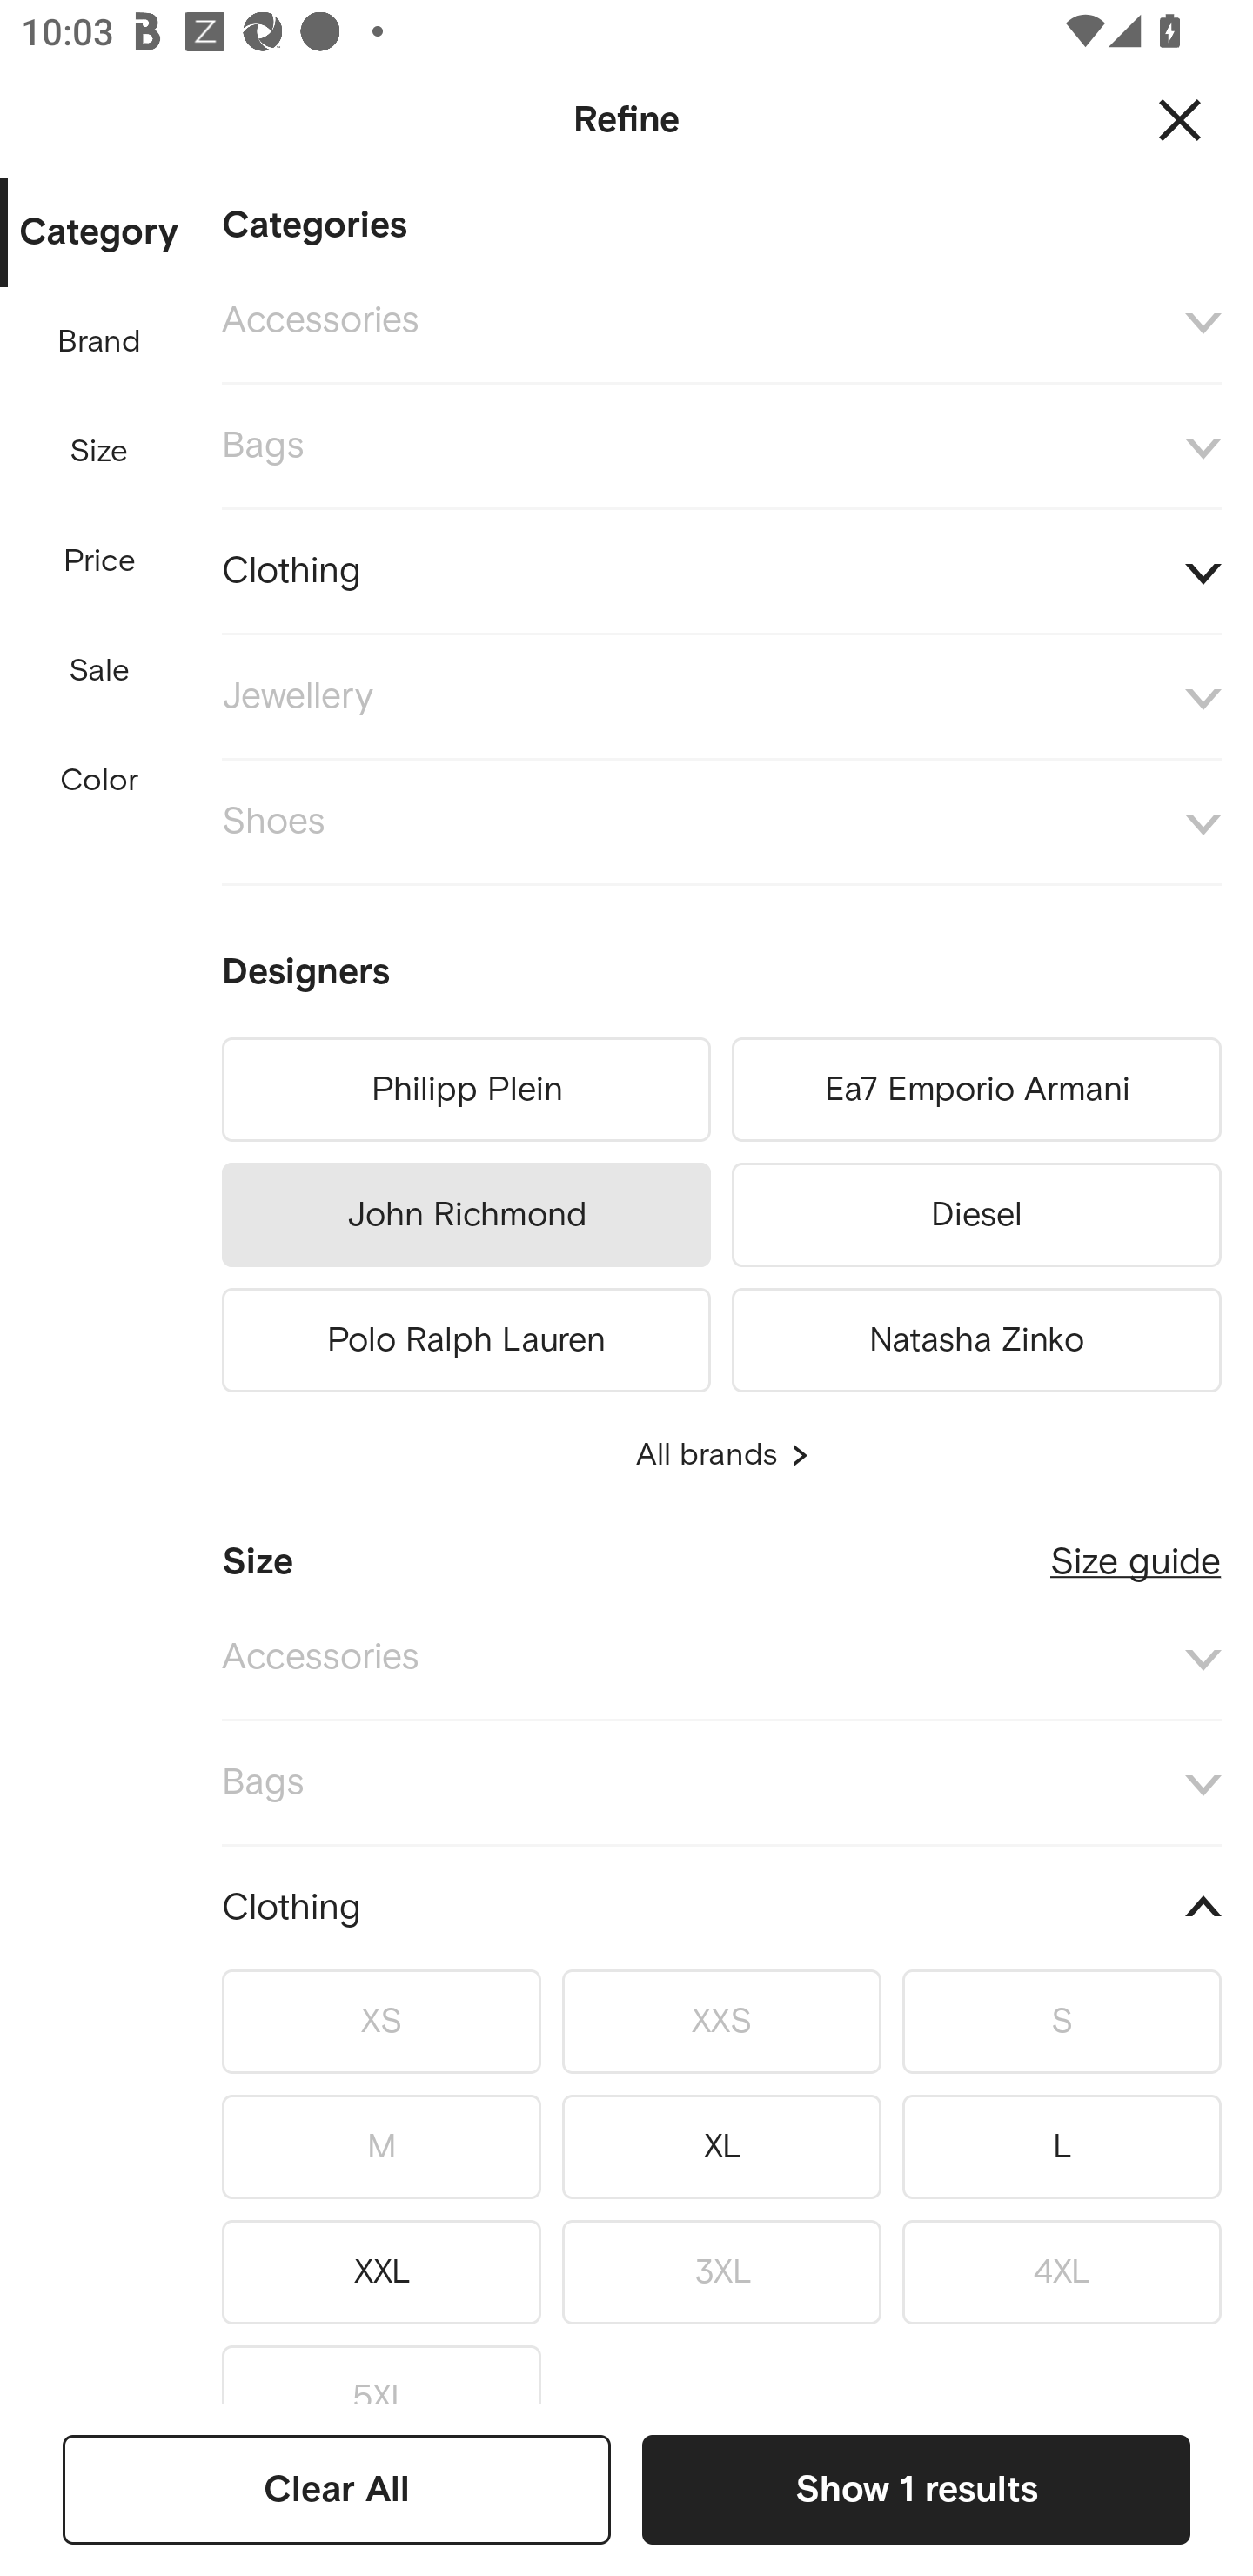 The width and height of the screenshot is (1253, 2576). What do you see at coordinates (721, 572) in the screenshot?
I see `Clothing` at bounding box center [721, 572].